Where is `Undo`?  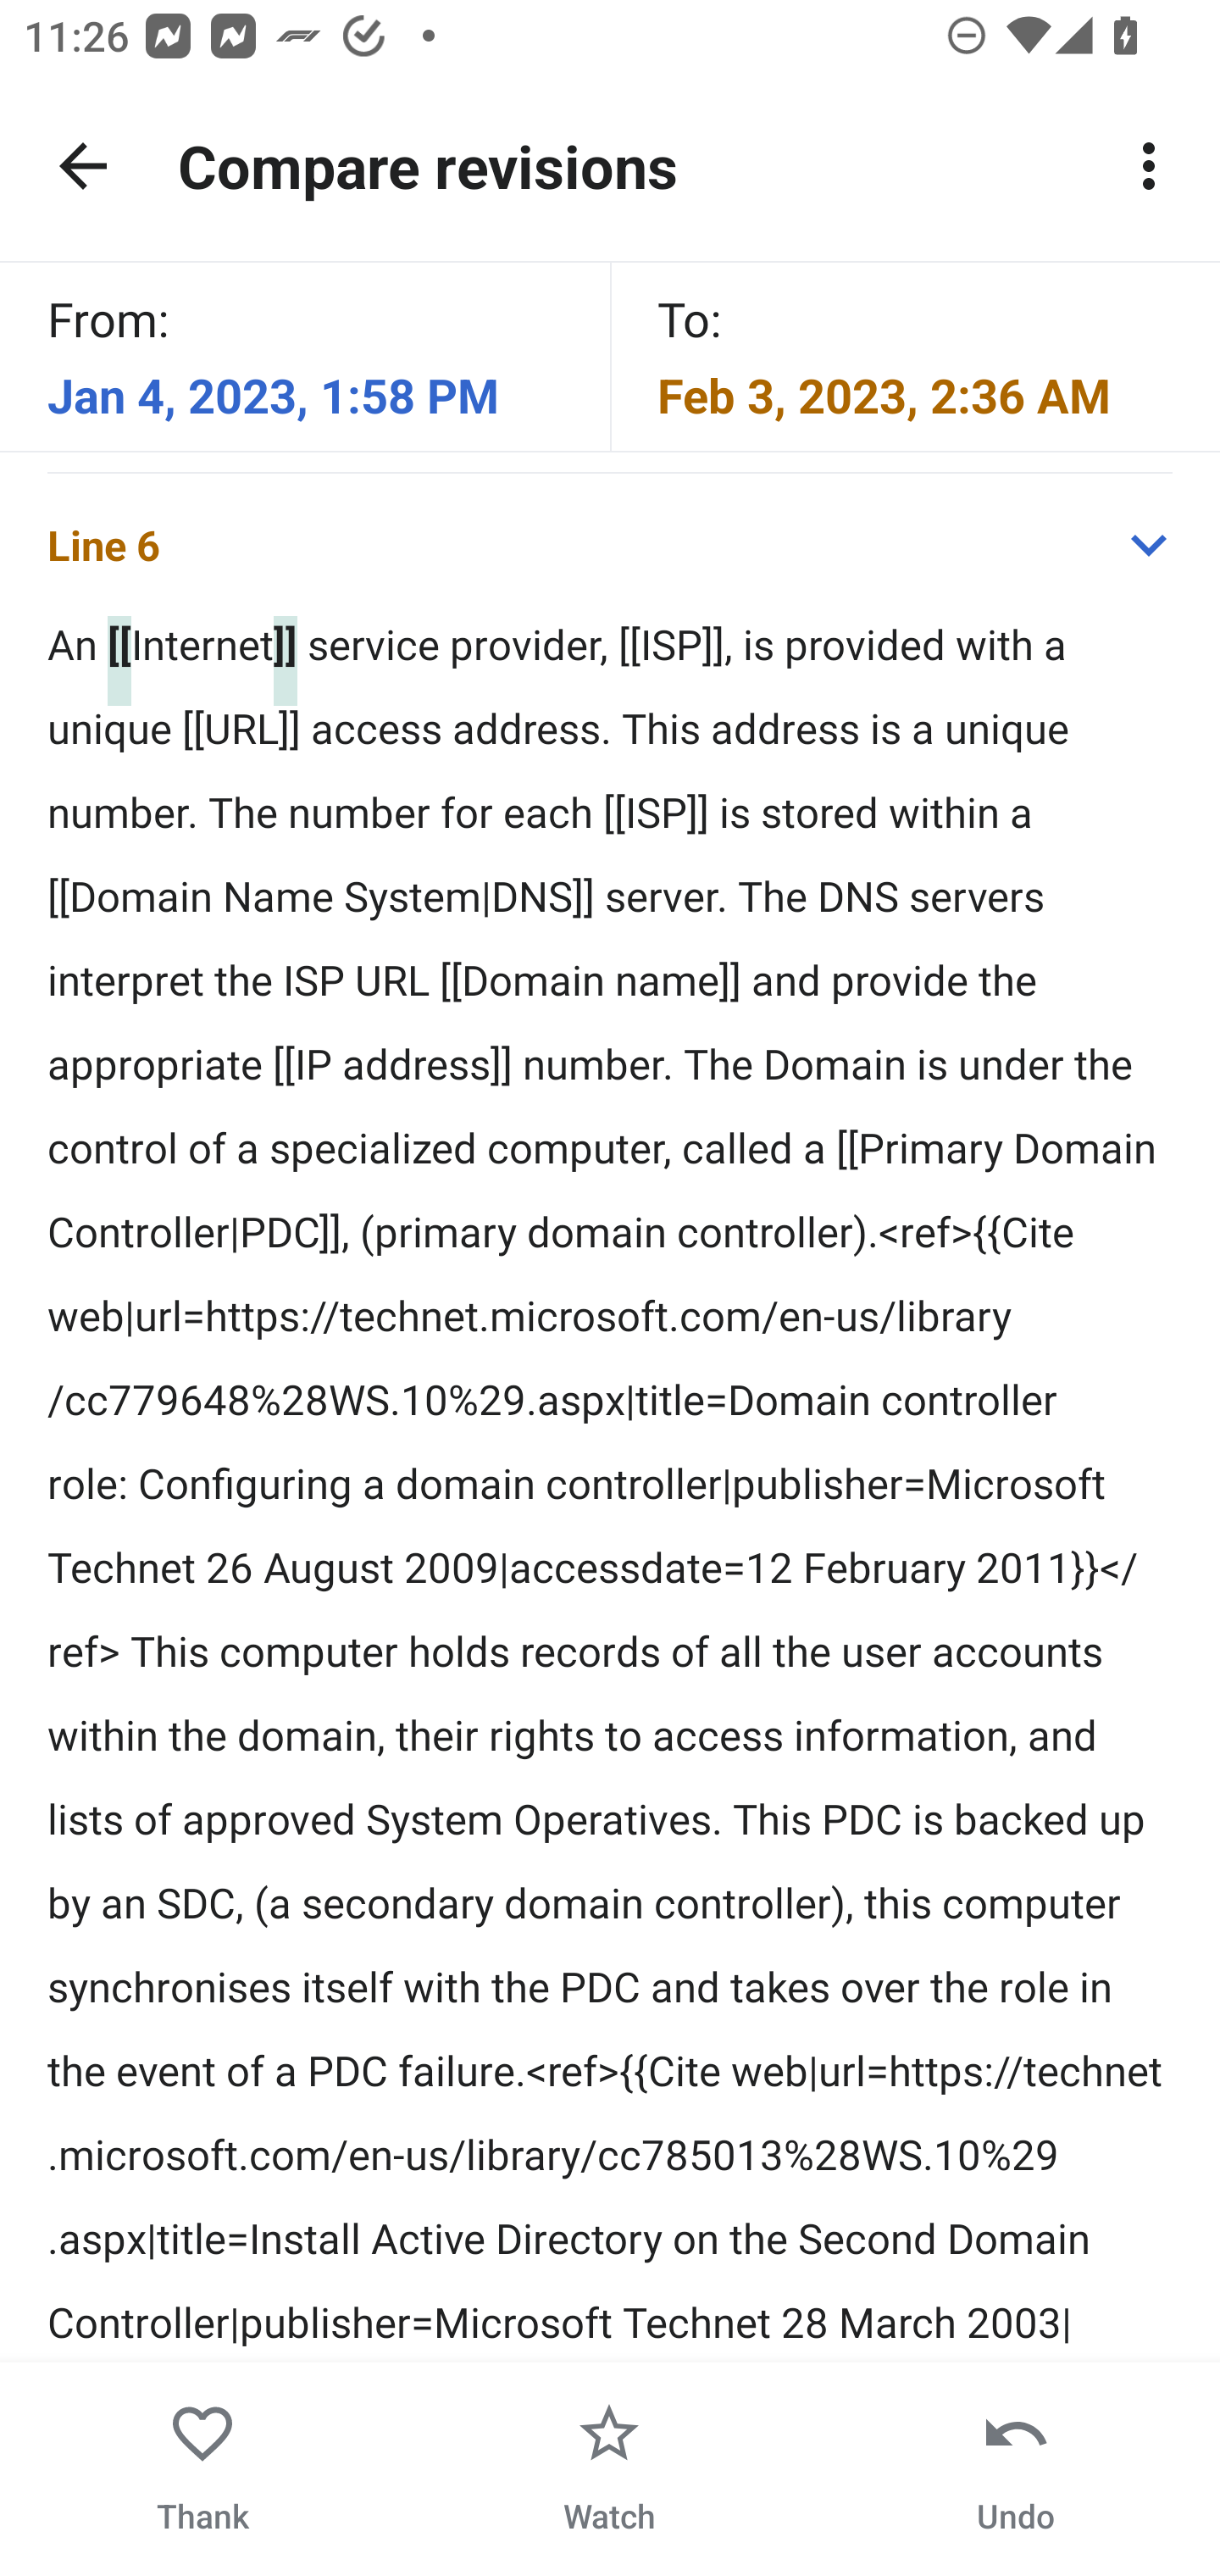
Undo is located at coordinates (1015, 2469).